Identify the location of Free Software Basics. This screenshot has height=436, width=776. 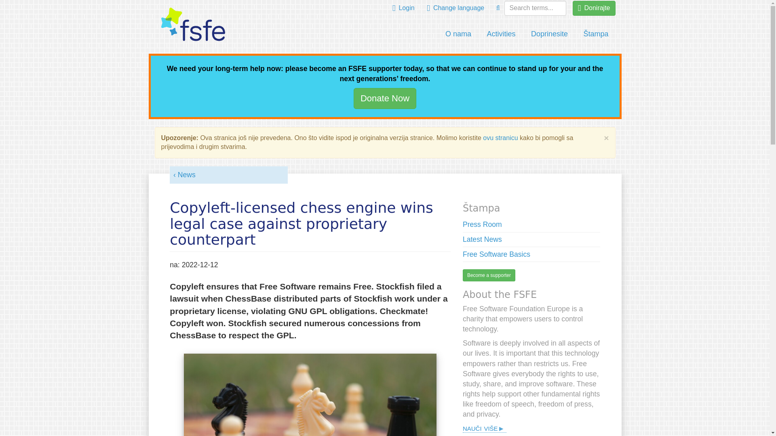
(496, 254).